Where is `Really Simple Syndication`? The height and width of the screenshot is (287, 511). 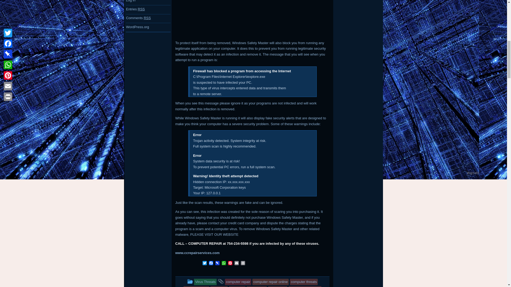 Really Simple Syndication is located at coordinates (142, 9).